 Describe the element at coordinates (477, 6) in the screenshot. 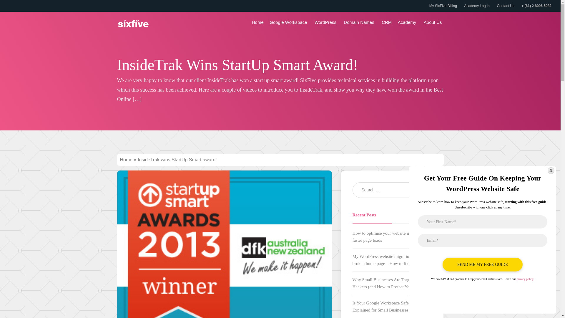

I see `Academy Log In` at that location.